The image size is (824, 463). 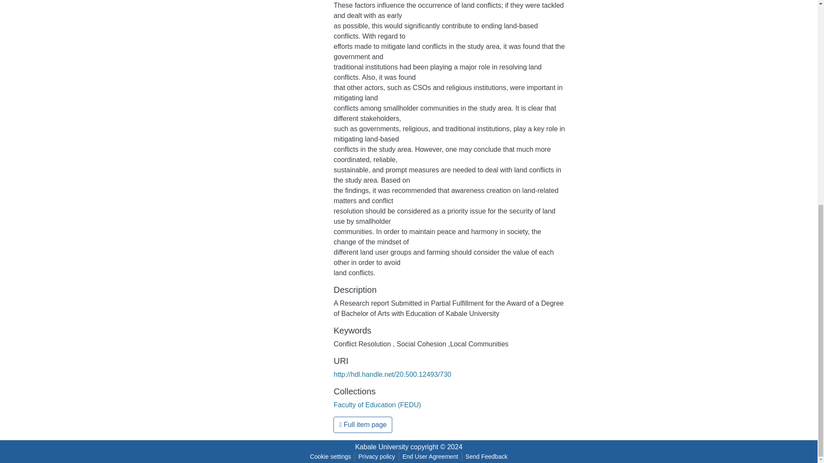 What do you see at coordinates (382, 447) in the screenshot?
I see `Kabale University` at bounding box center [382, 447].